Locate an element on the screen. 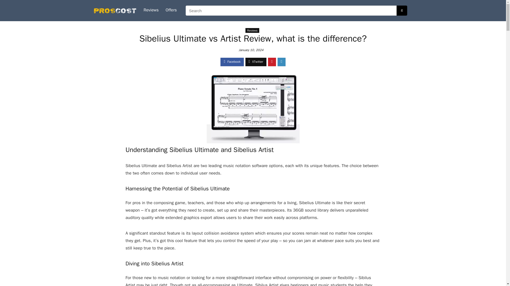  View all posts in Reviews is located at coordinates (252, 30).